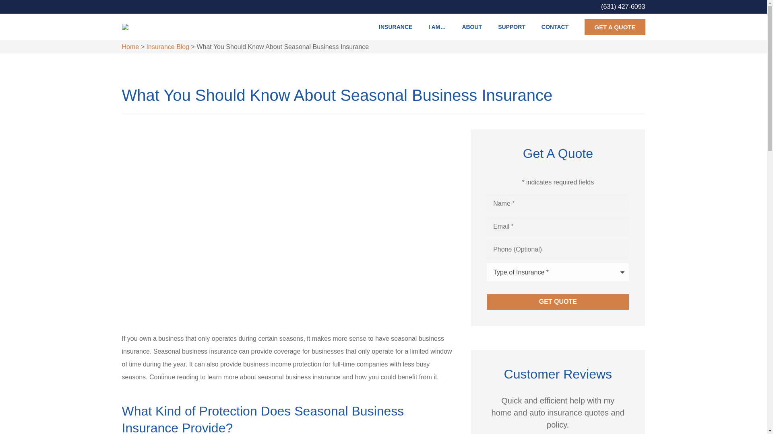  I want to click on ABOUT, so click(472, 27).